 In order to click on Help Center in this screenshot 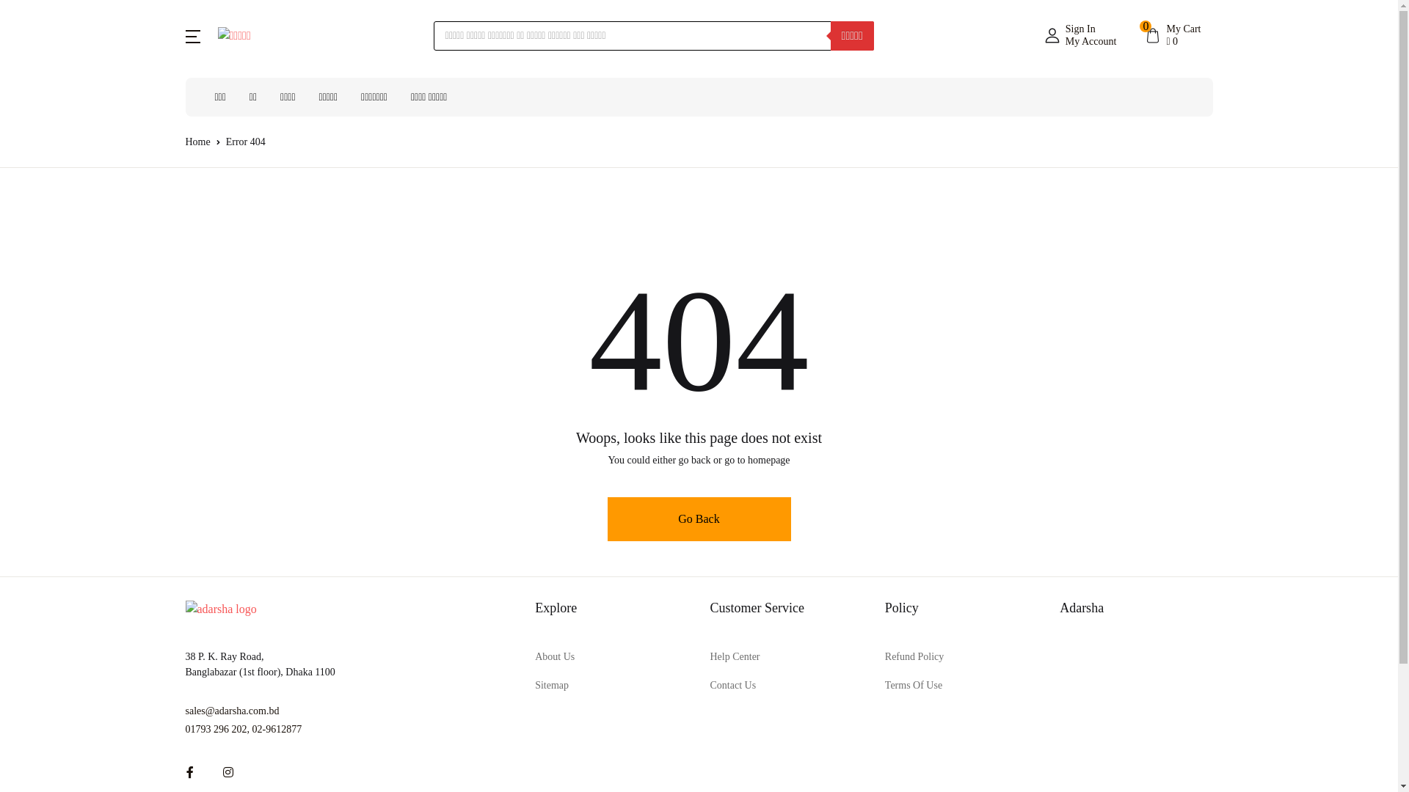, I will do `click(735, 657)`.